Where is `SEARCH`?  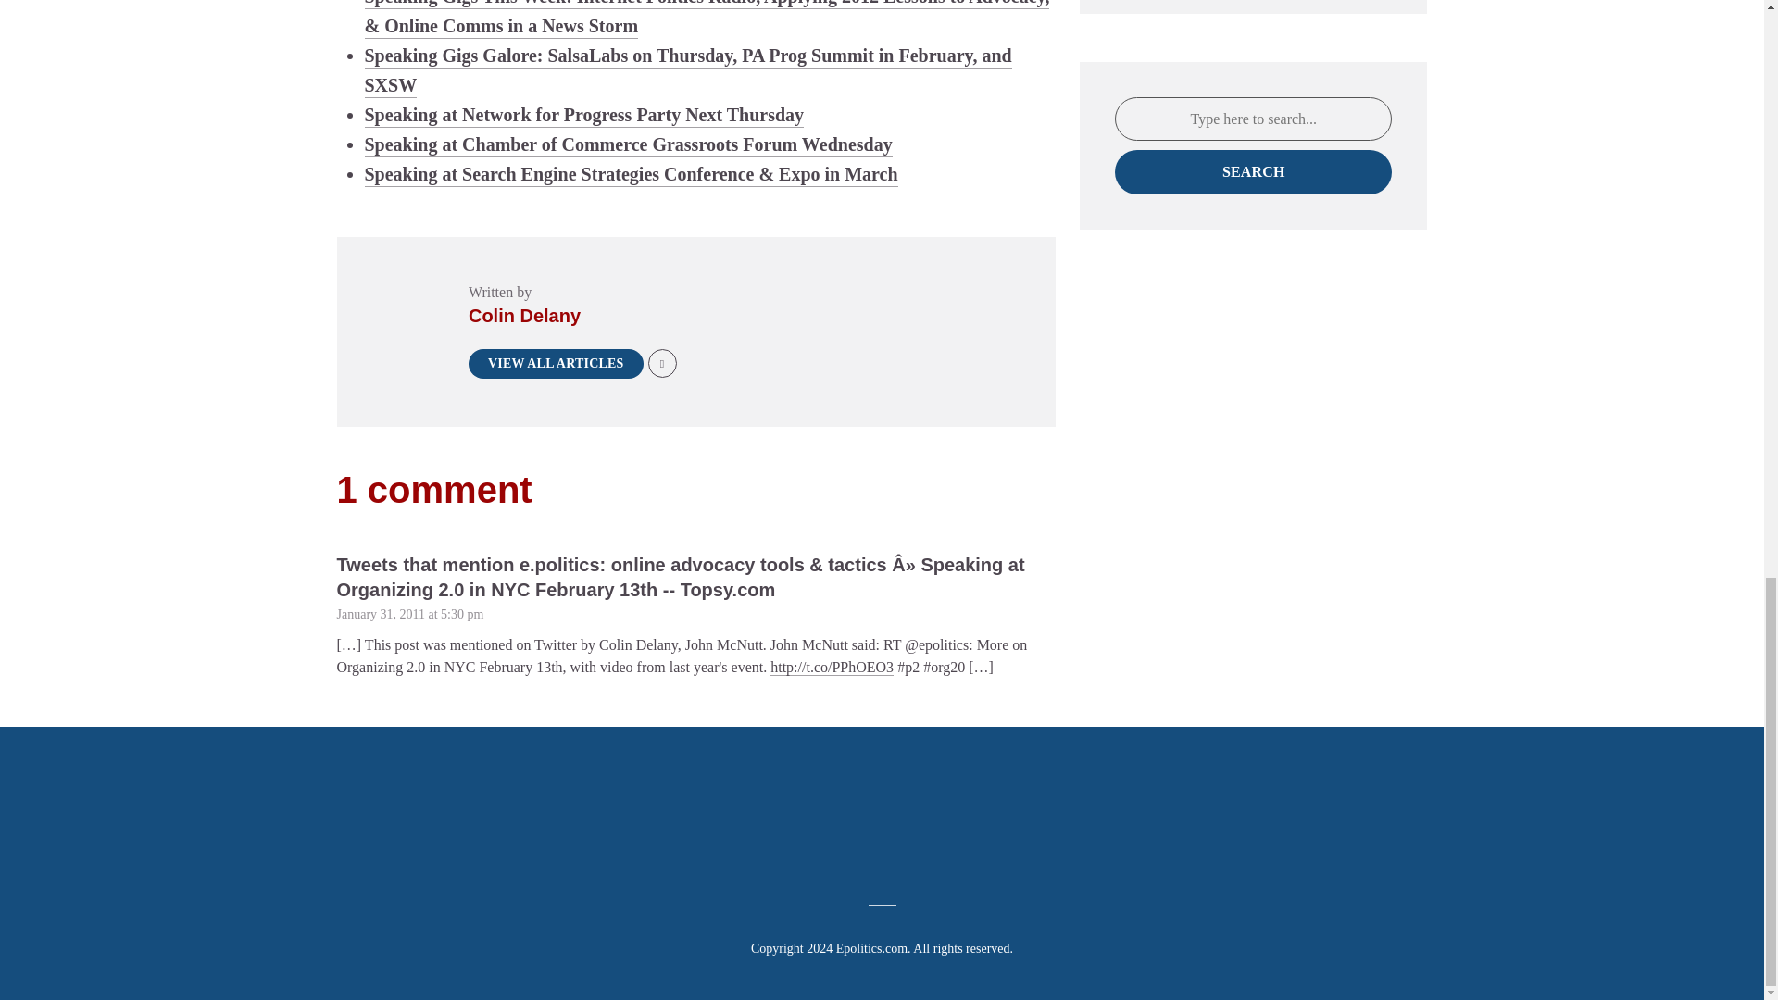
SEARCH is located at coordinates (1253, 172).